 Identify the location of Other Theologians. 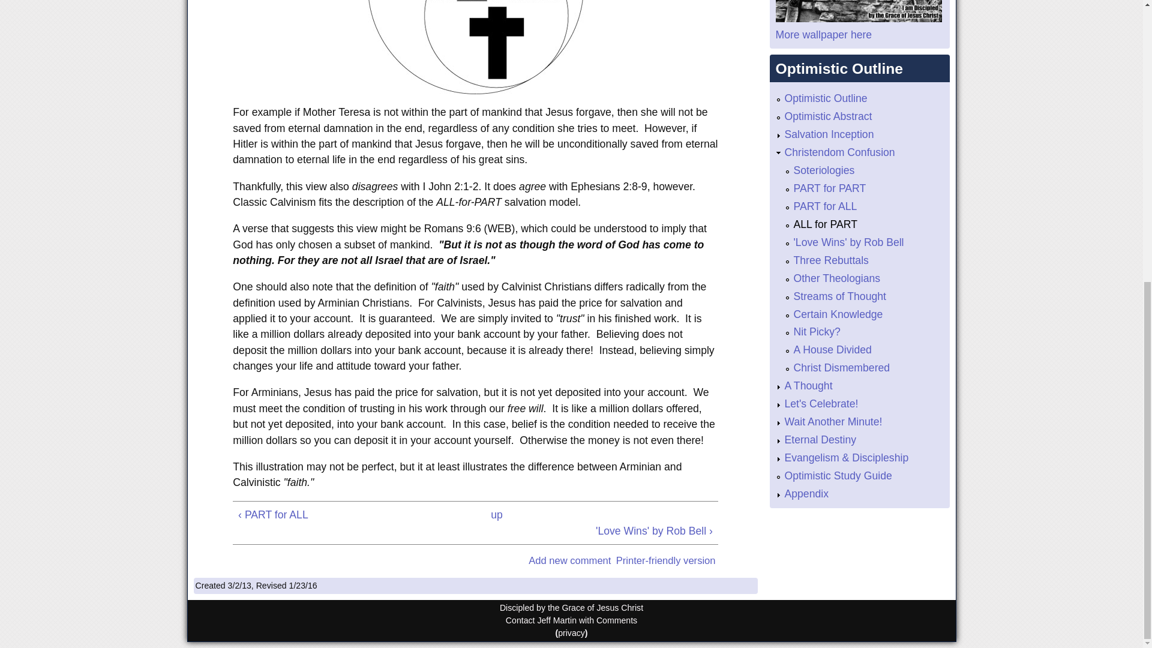
(836, 278).